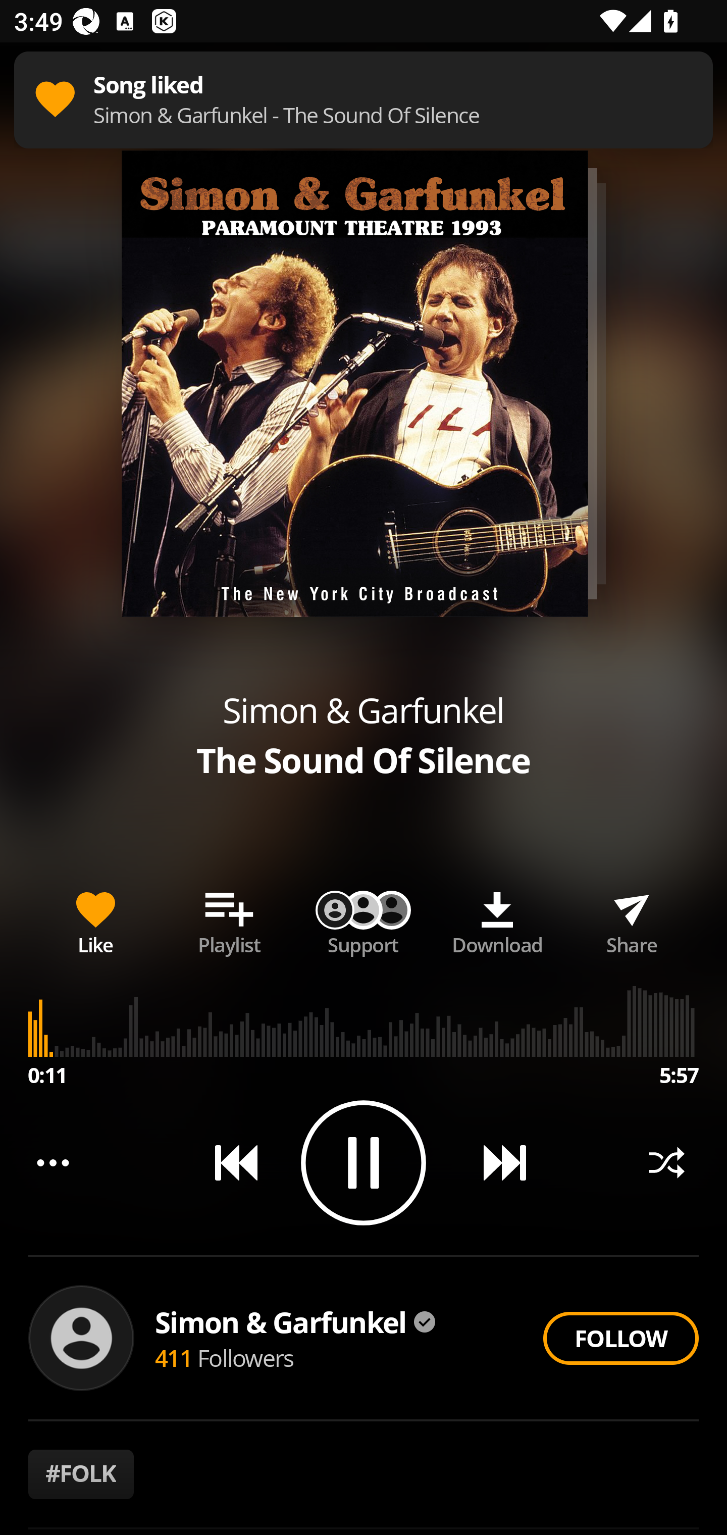  What do you see at coordinates (174, 1357) in the screenshot?
I see `411` at bounding box center [174, 1357].